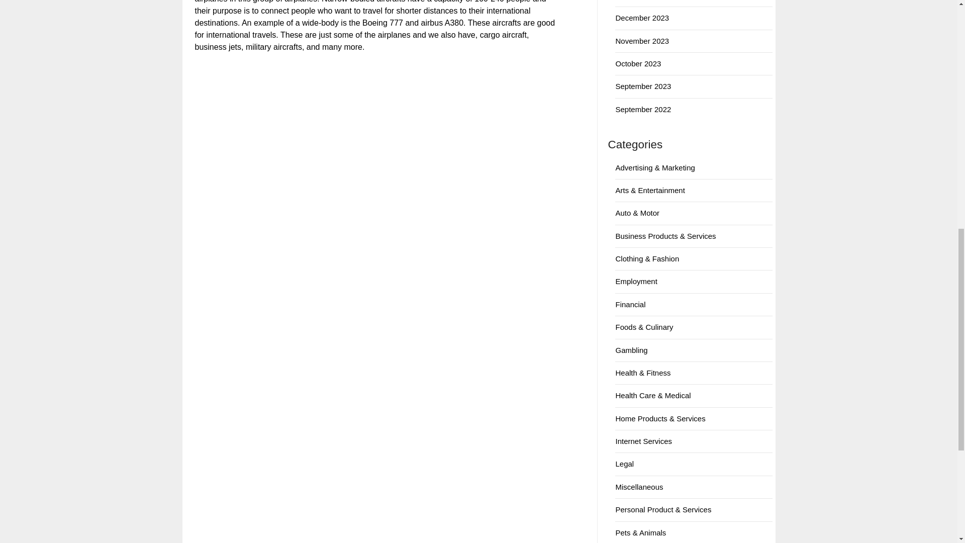  Describe the element at coordinates (642, 40) in the screenshot. I see `November 2023` at that location.